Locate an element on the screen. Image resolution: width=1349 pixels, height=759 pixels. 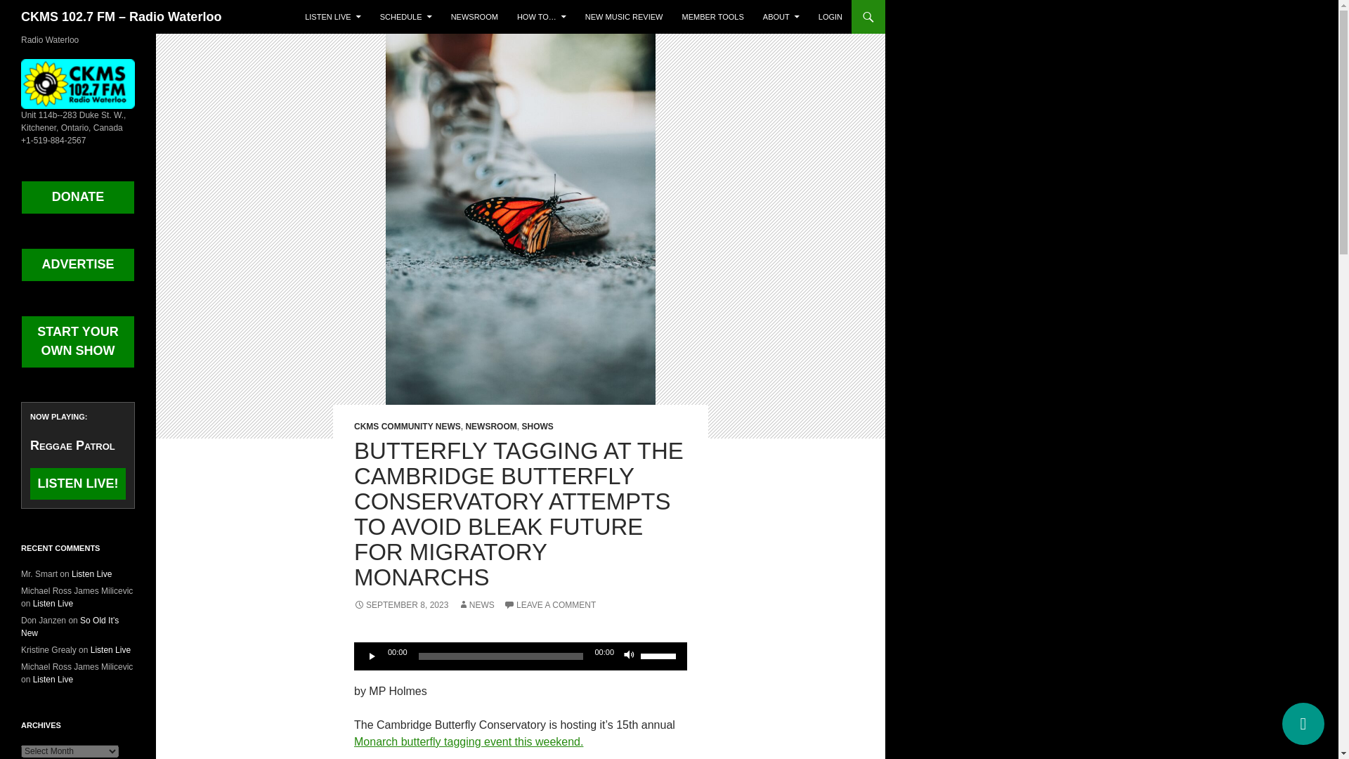
LISTEN LIVE is located at coordinates (332, 17).